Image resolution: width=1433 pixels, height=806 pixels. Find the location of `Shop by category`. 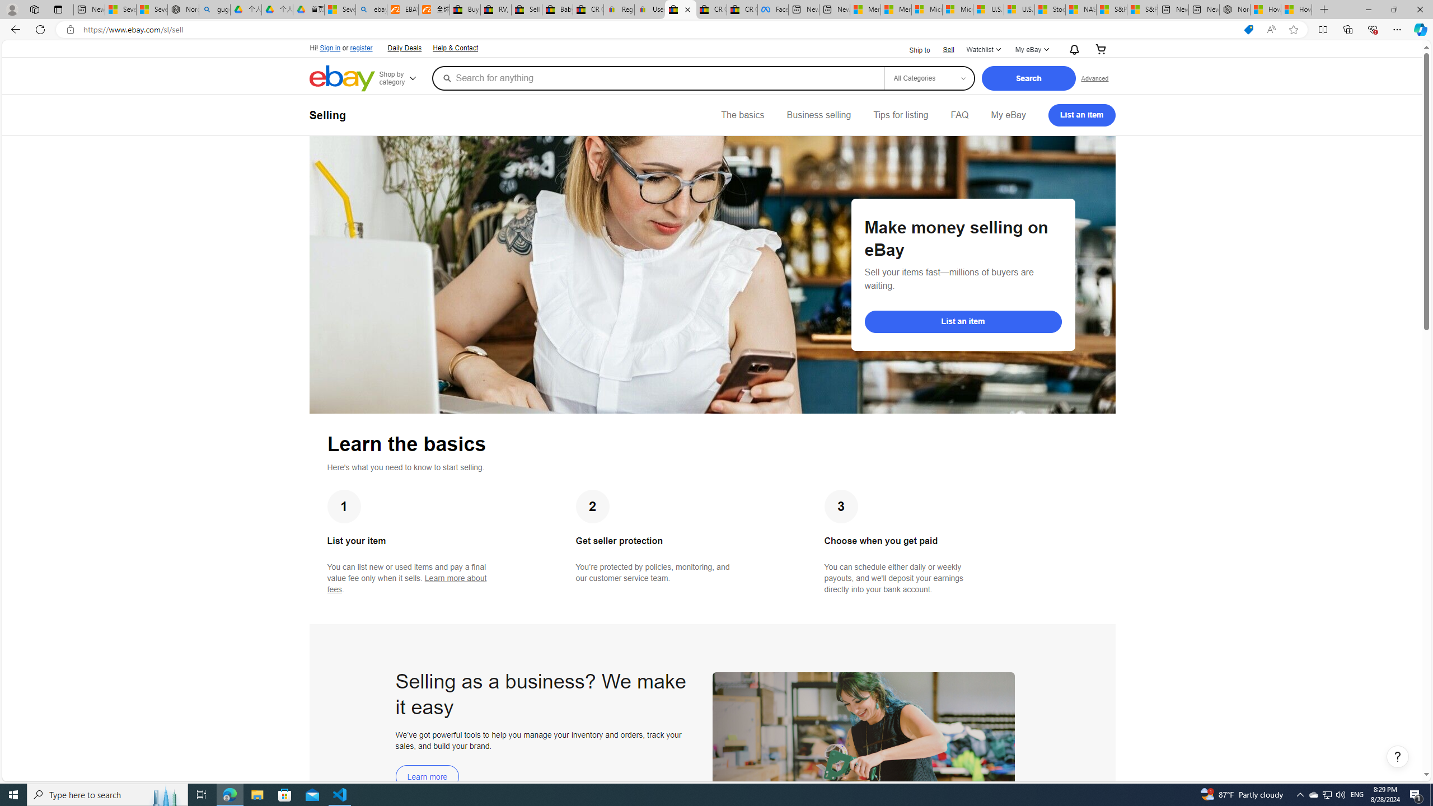

Shop by category is located at coordinates (404, 78).